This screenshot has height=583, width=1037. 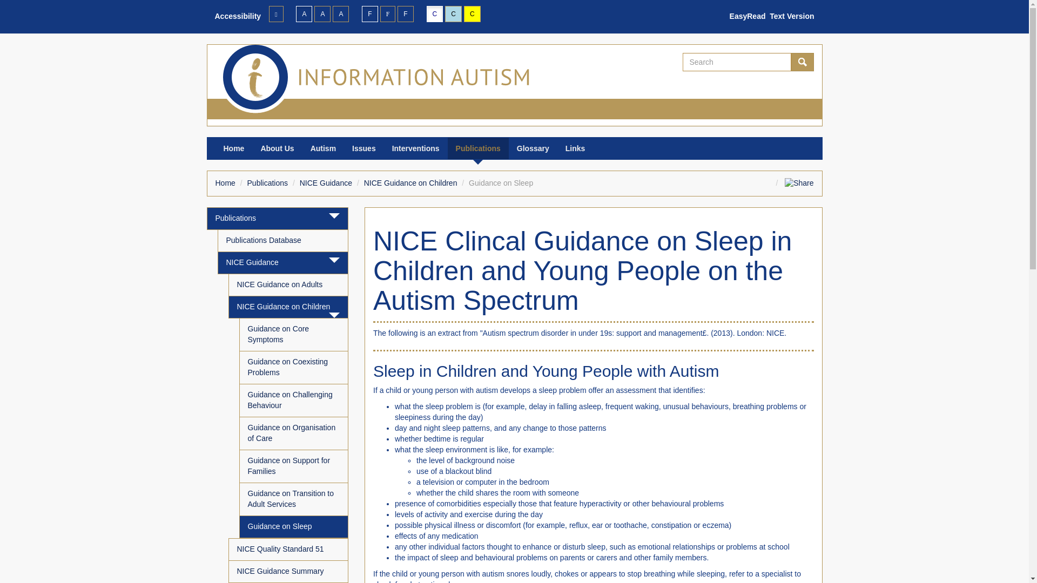 I want to click on Glossary, so click(x=533, y=148).